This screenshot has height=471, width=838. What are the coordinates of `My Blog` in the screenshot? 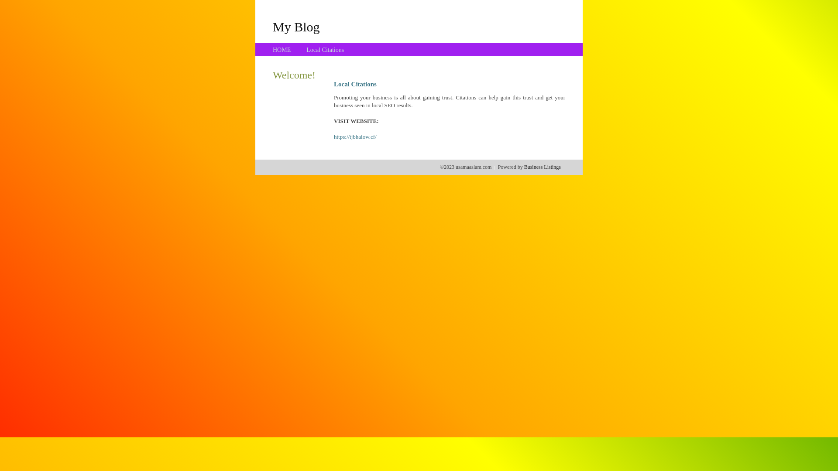 It's located at (296, 27).